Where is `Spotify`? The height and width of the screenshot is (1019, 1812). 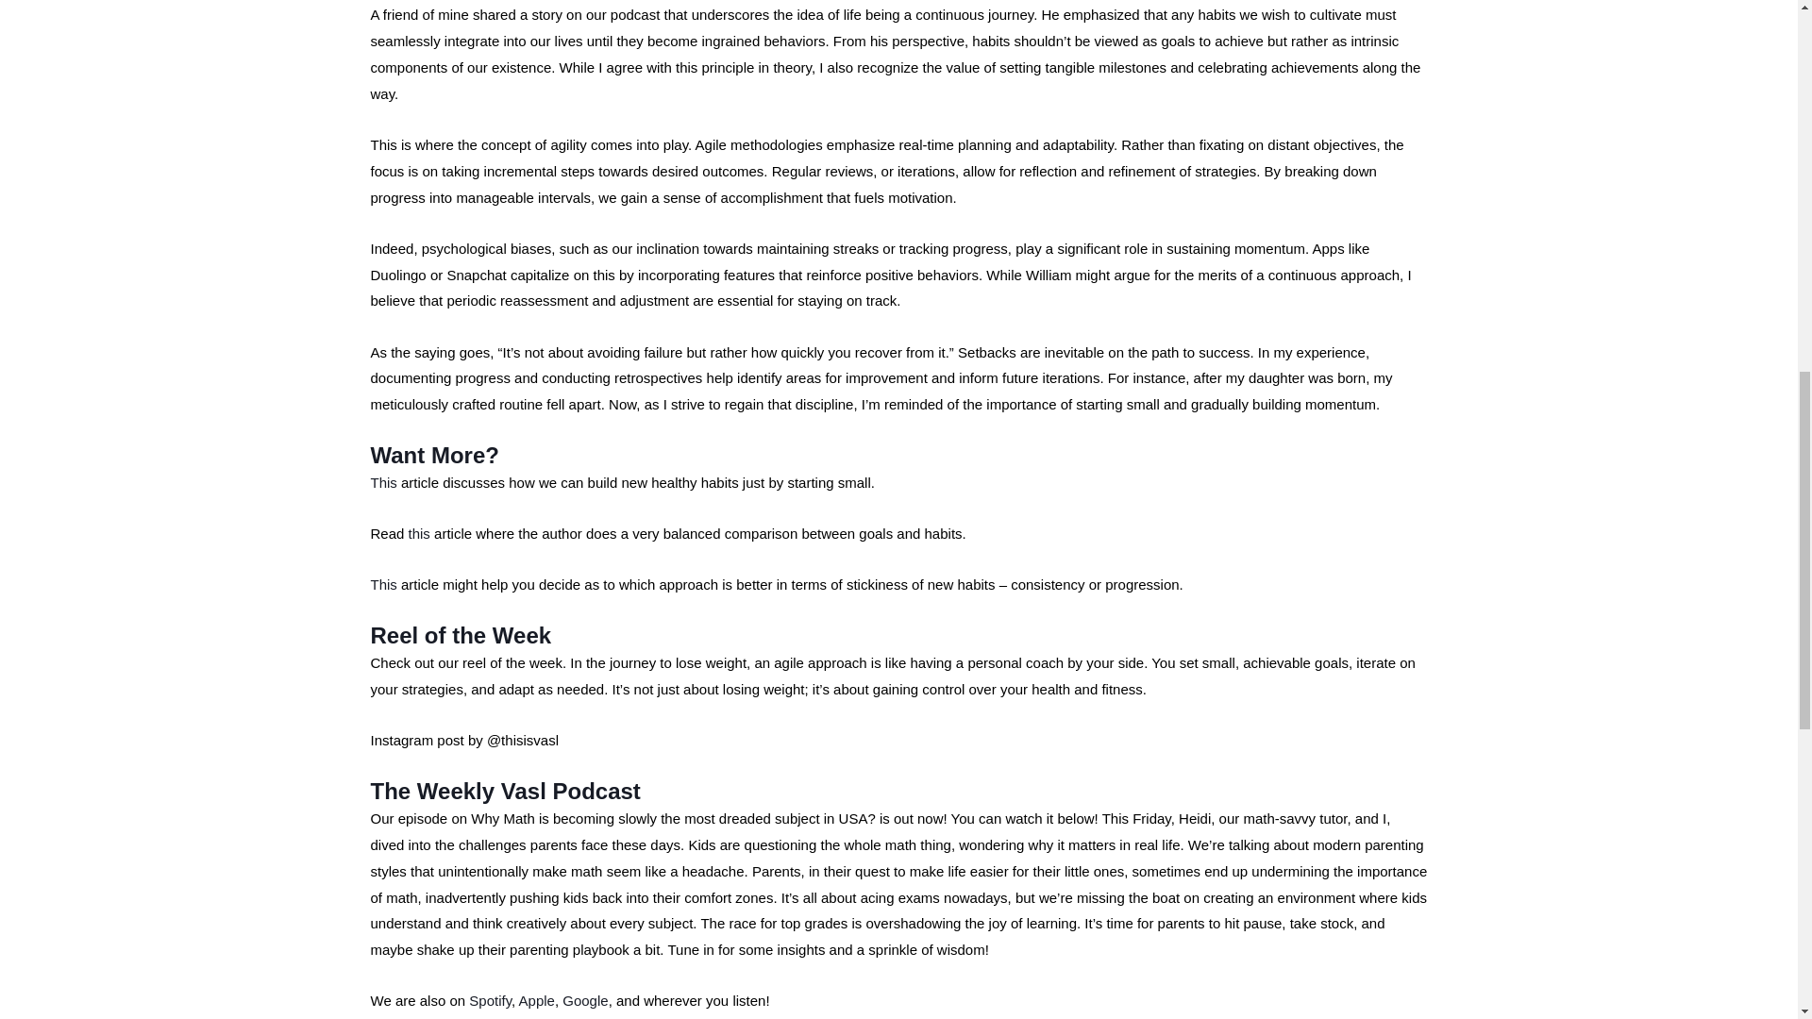
Spotify is located at coordinates (490, 1000).